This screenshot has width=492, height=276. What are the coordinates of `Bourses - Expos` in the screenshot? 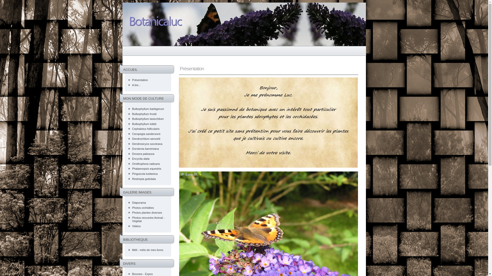 It's located at (142, 274).